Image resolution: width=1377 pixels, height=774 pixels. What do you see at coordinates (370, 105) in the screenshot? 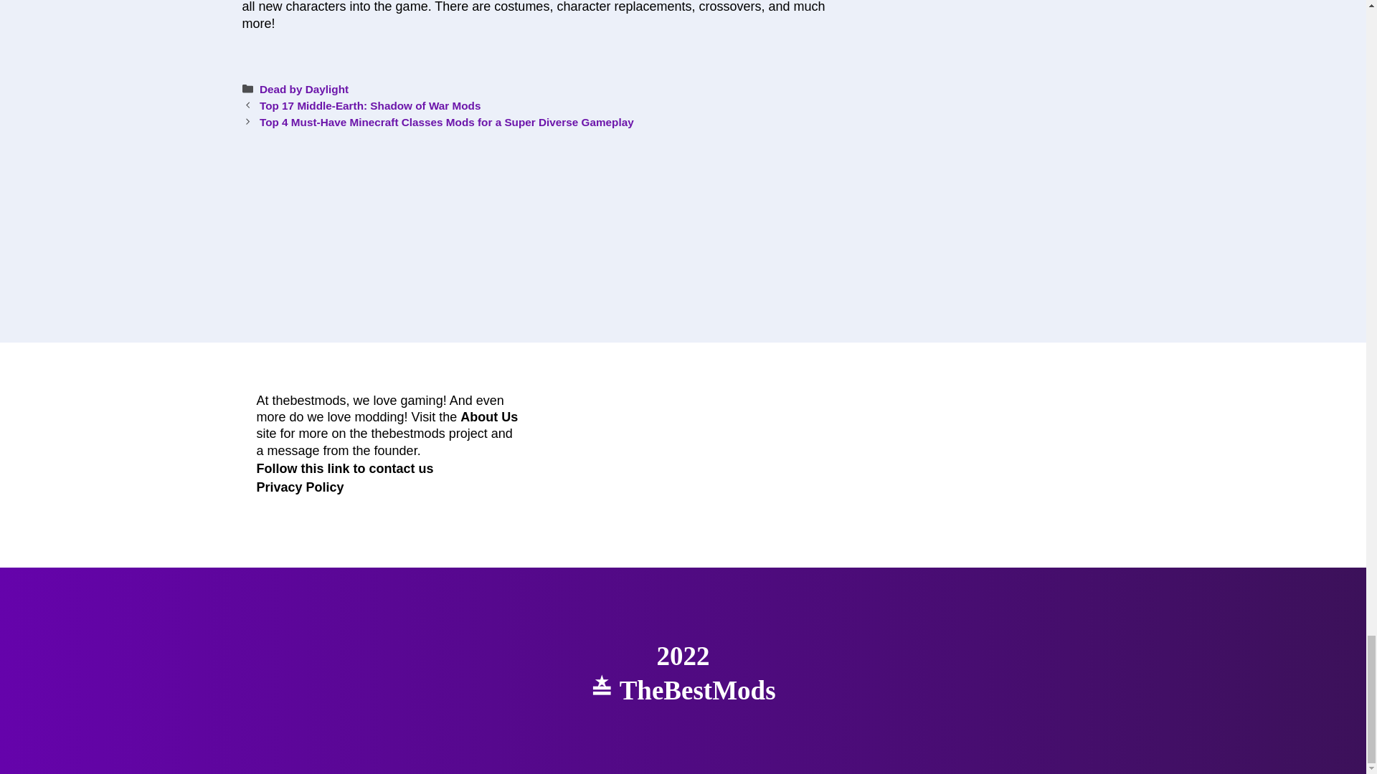
I see `Top 17 Middle-Earth: Shadow of War Mods` at bounding box center [370, 105].